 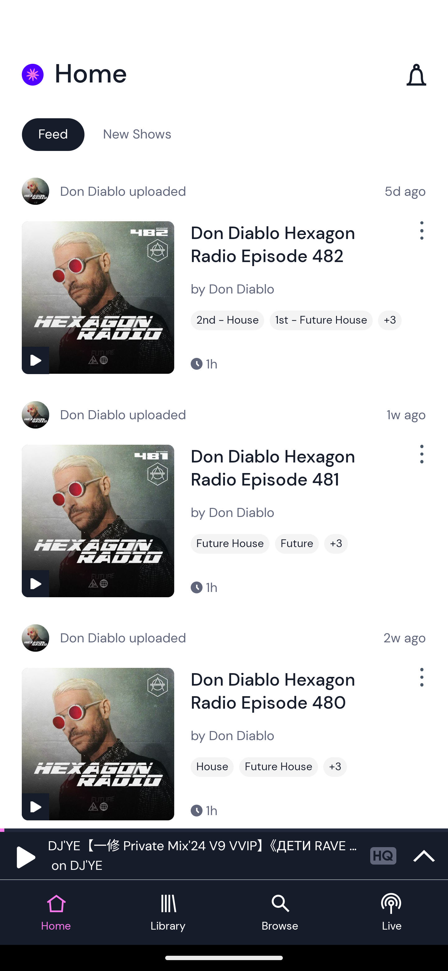 What do you see at coordinates (227, 320) in the screenshot?
I see `2nd - House` at bounding box center [227, 320].